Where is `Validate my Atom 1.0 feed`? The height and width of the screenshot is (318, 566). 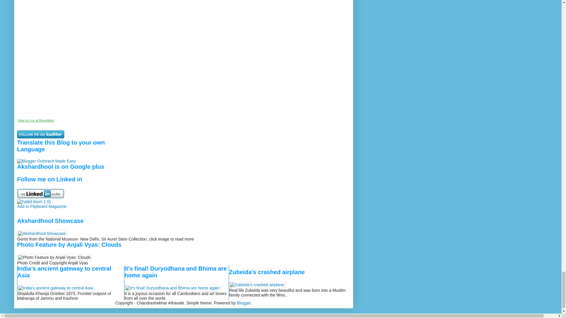 Validate my Atom 1.0 feed is located at coordinates (34, 202).